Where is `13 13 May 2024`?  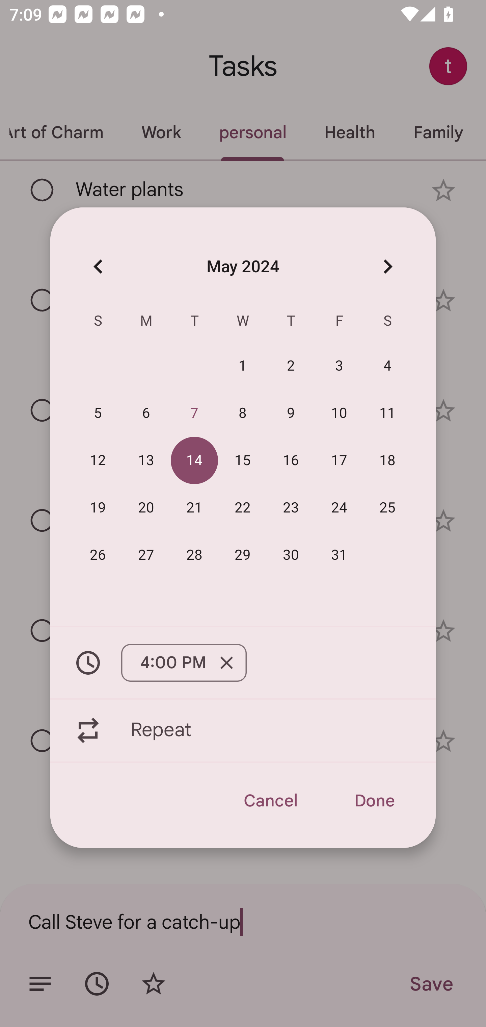
13 13 May 2024 is located at coordinates (146, 460).